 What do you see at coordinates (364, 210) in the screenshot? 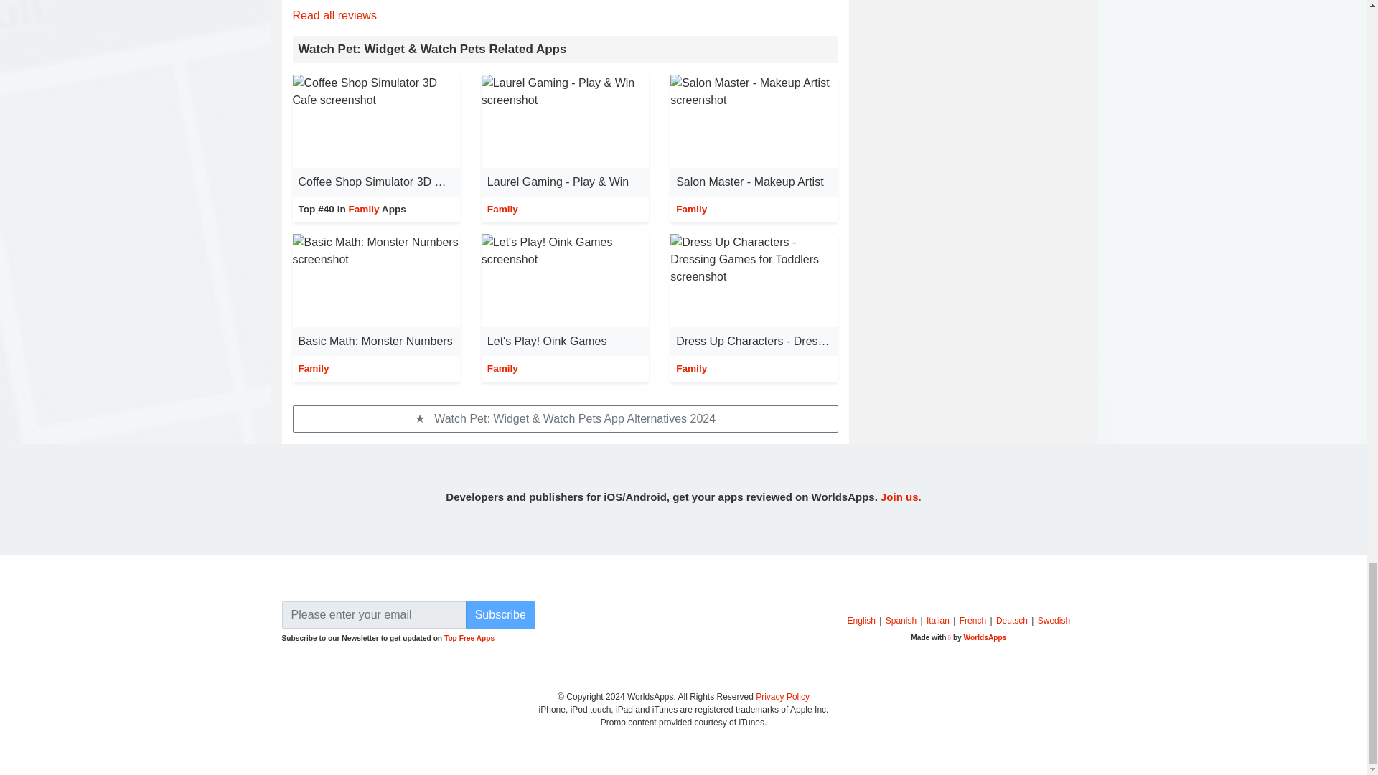
I see `Family` at bounding box center [364, 210].